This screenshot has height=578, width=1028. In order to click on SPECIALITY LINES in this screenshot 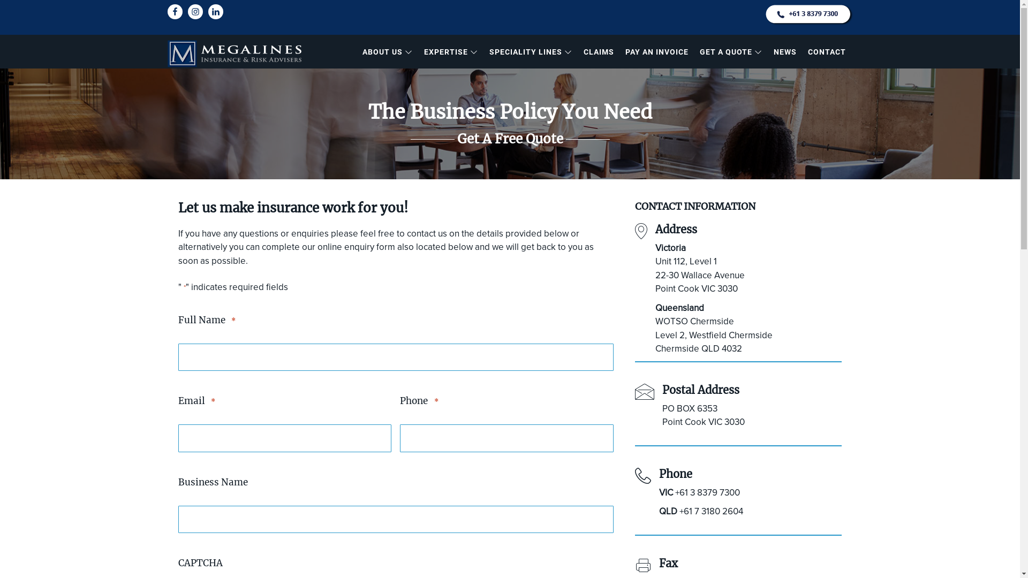, I will do `click(531, 51)`.